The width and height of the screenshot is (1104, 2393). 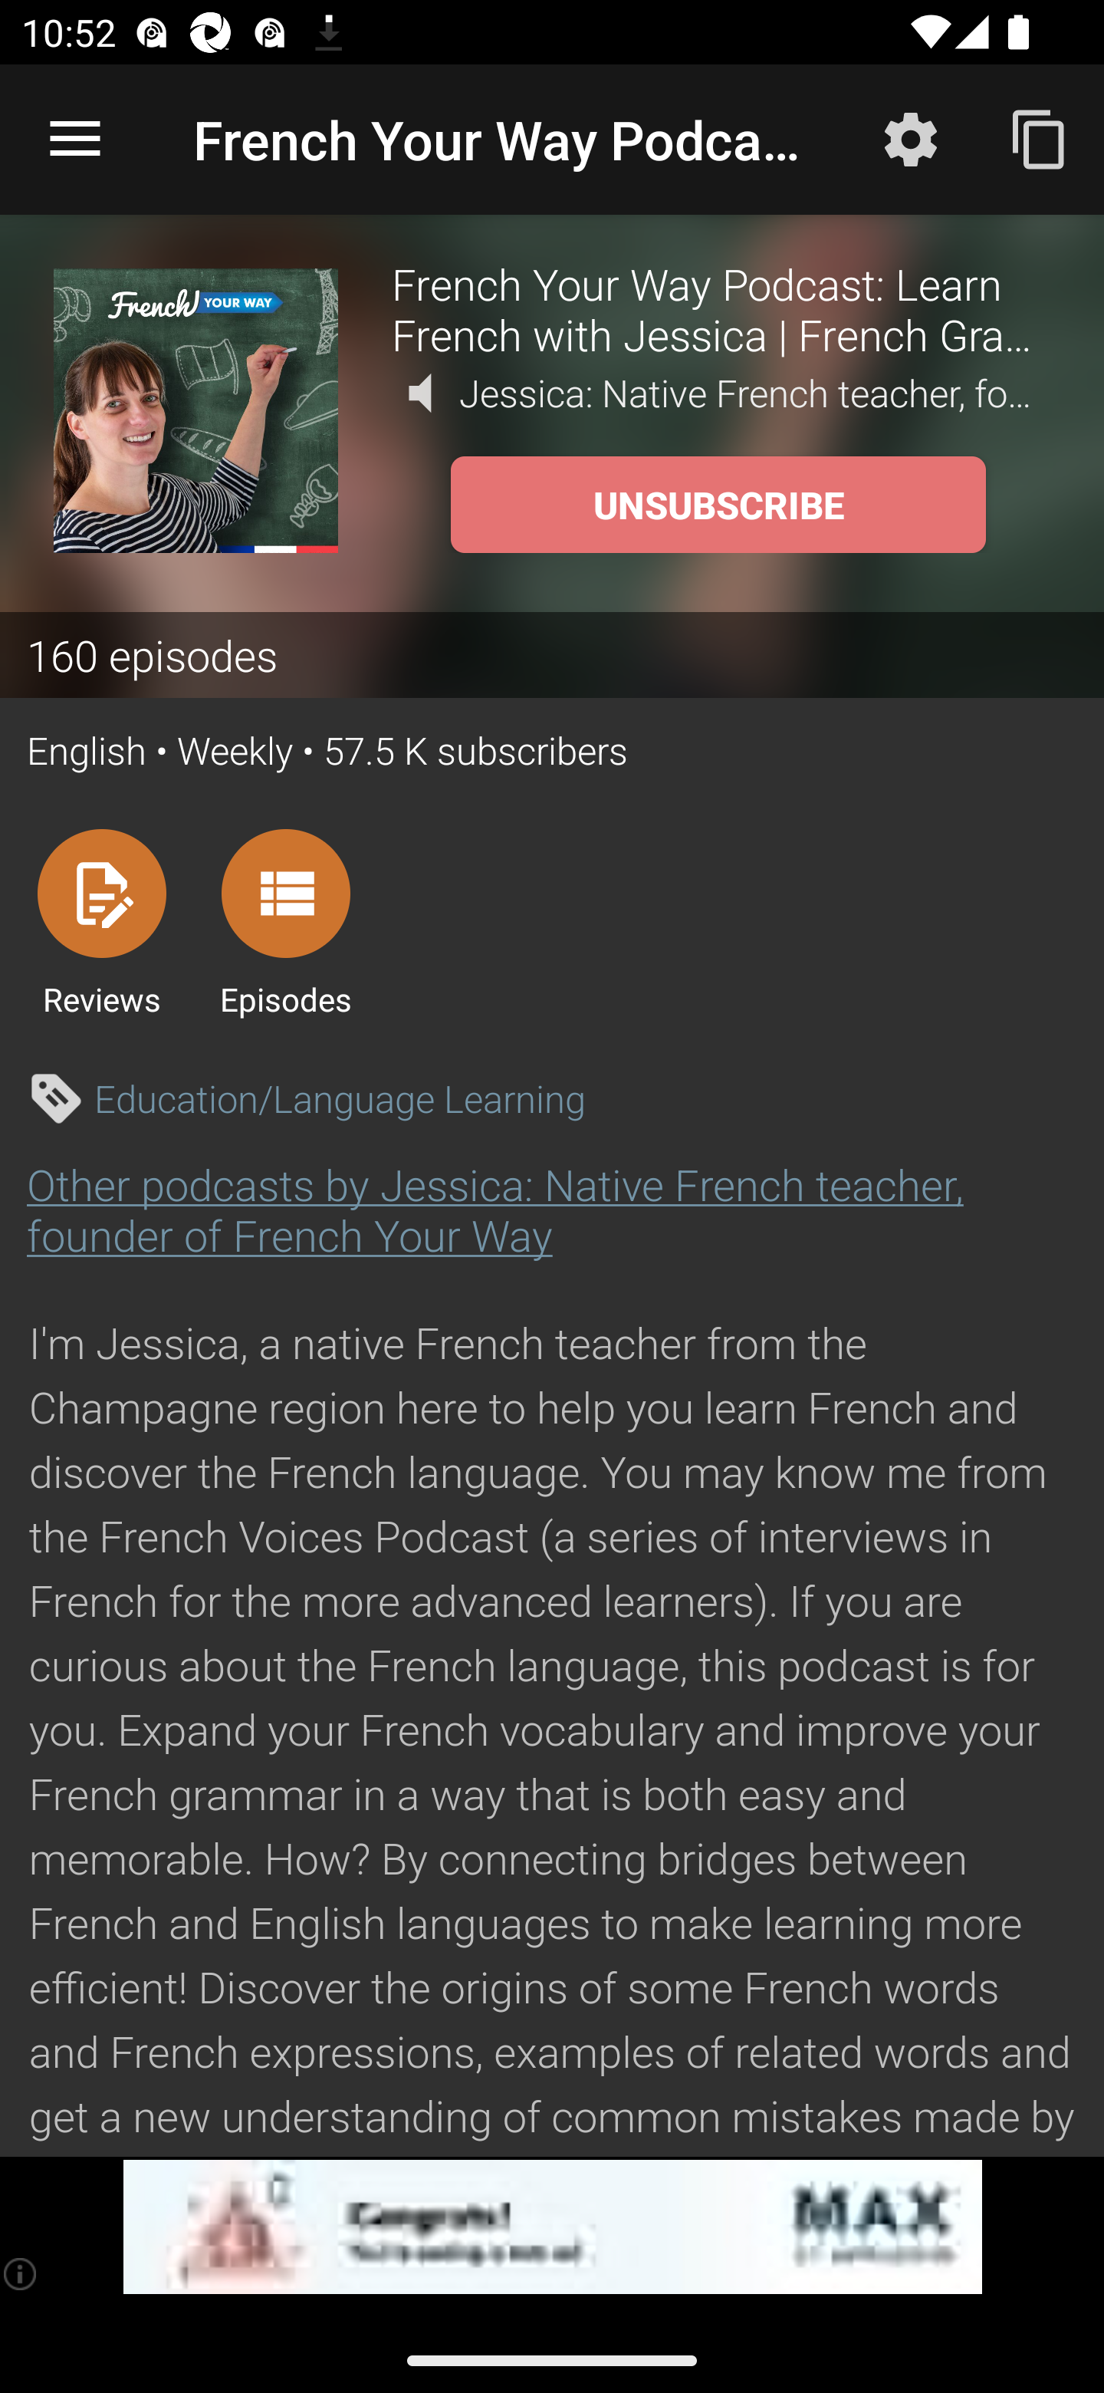 What do you see at coordinates (1040, 138) in the screenshot?
I see `Copy feed url to clipboard` at bounding box center [1040, 138].